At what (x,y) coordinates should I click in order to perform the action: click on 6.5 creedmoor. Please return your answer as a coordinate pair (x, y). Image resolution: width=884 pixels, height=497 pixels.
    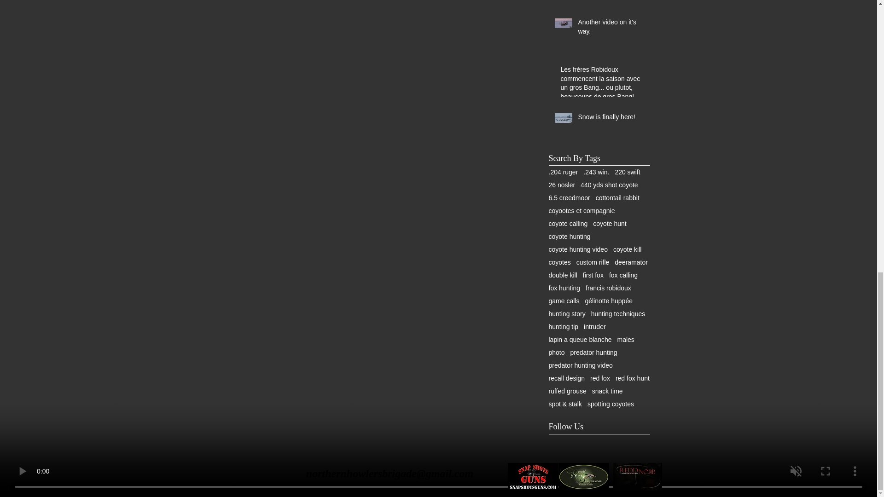
    Looking at the image, I should click on (570, 198).